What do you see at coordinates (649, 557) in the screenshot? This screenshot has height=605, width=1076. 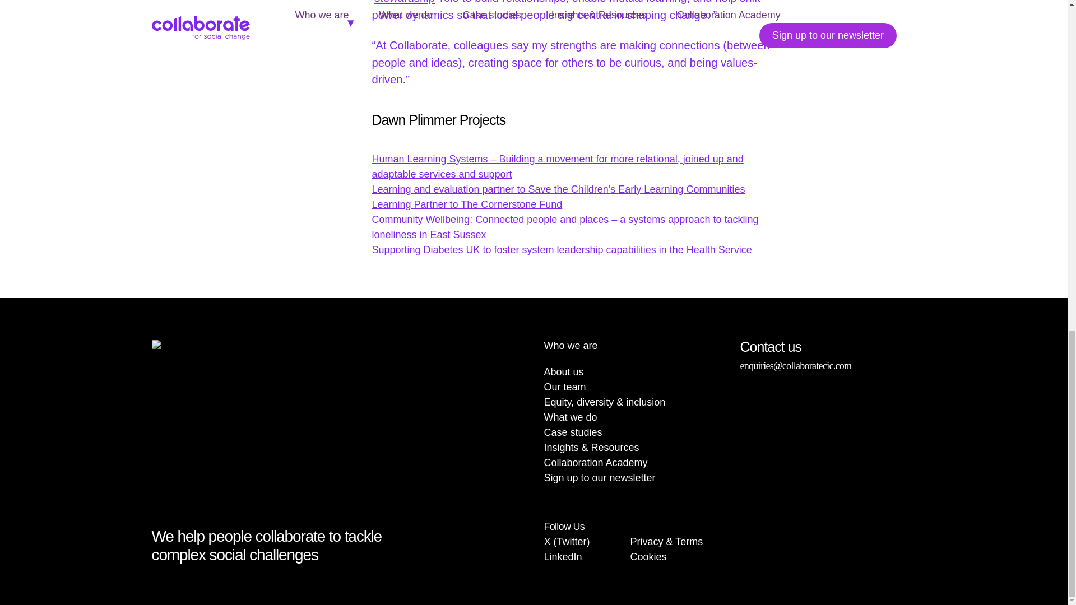 I see `Cookies` at bounding box center [649, 557].